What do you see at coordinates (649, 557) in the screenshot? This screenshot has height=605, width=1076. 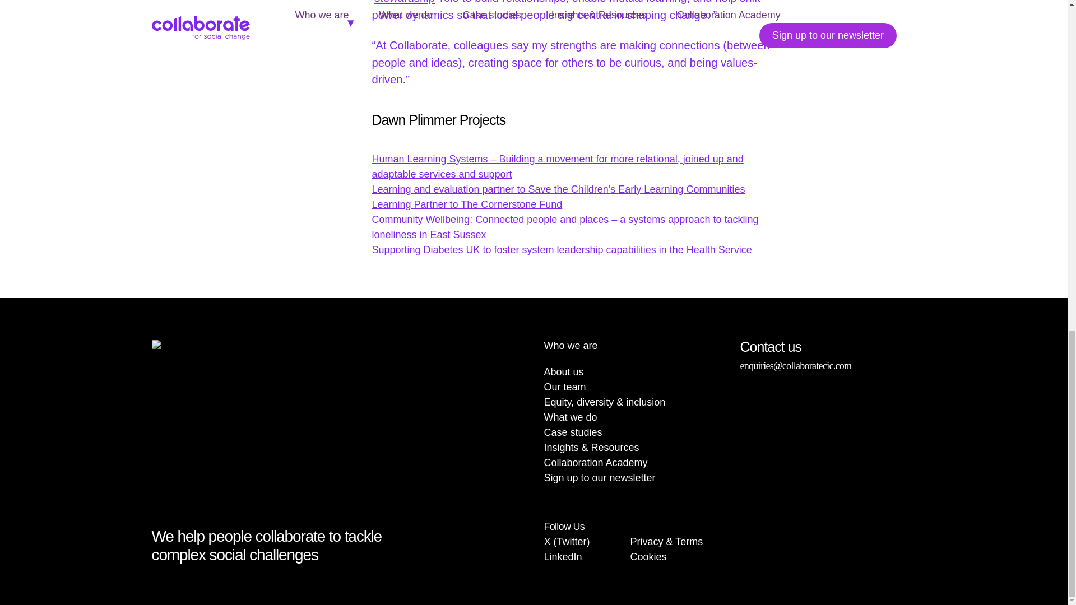 I see `Cookies` at bounding box center [649, 557].